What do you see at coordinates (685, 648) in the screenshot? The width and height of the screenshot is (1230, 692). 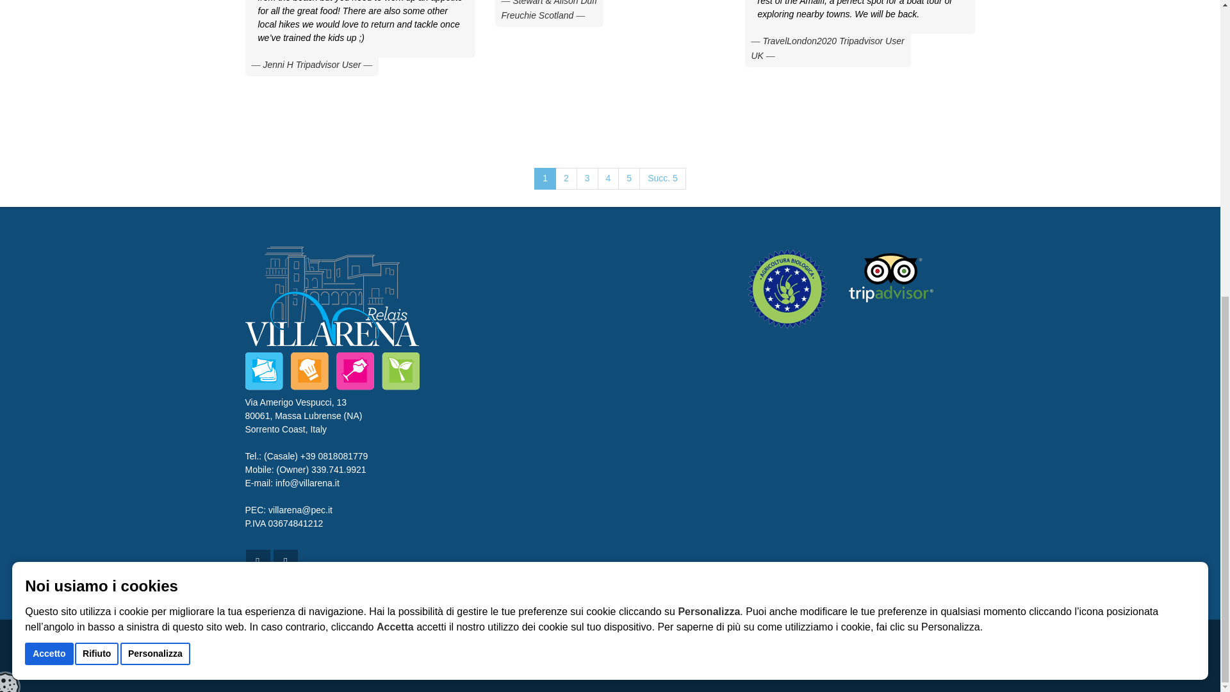 I see `Paestum` at bounding box center [685, 648].